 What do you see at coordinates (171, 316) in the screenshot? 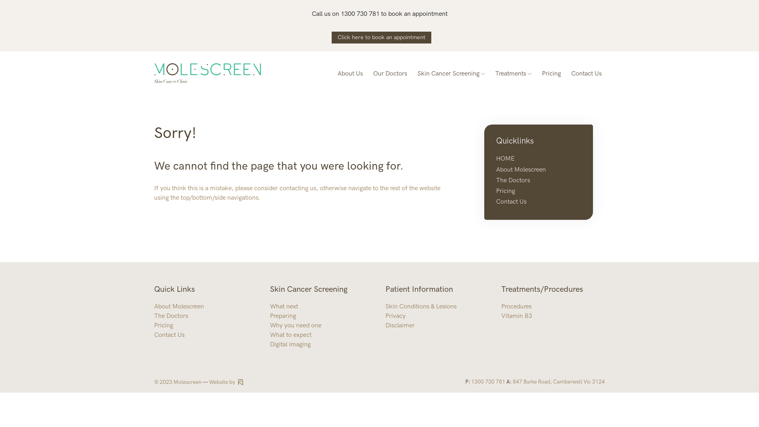
I see `The Doctors` at bounding box center [171, 316].